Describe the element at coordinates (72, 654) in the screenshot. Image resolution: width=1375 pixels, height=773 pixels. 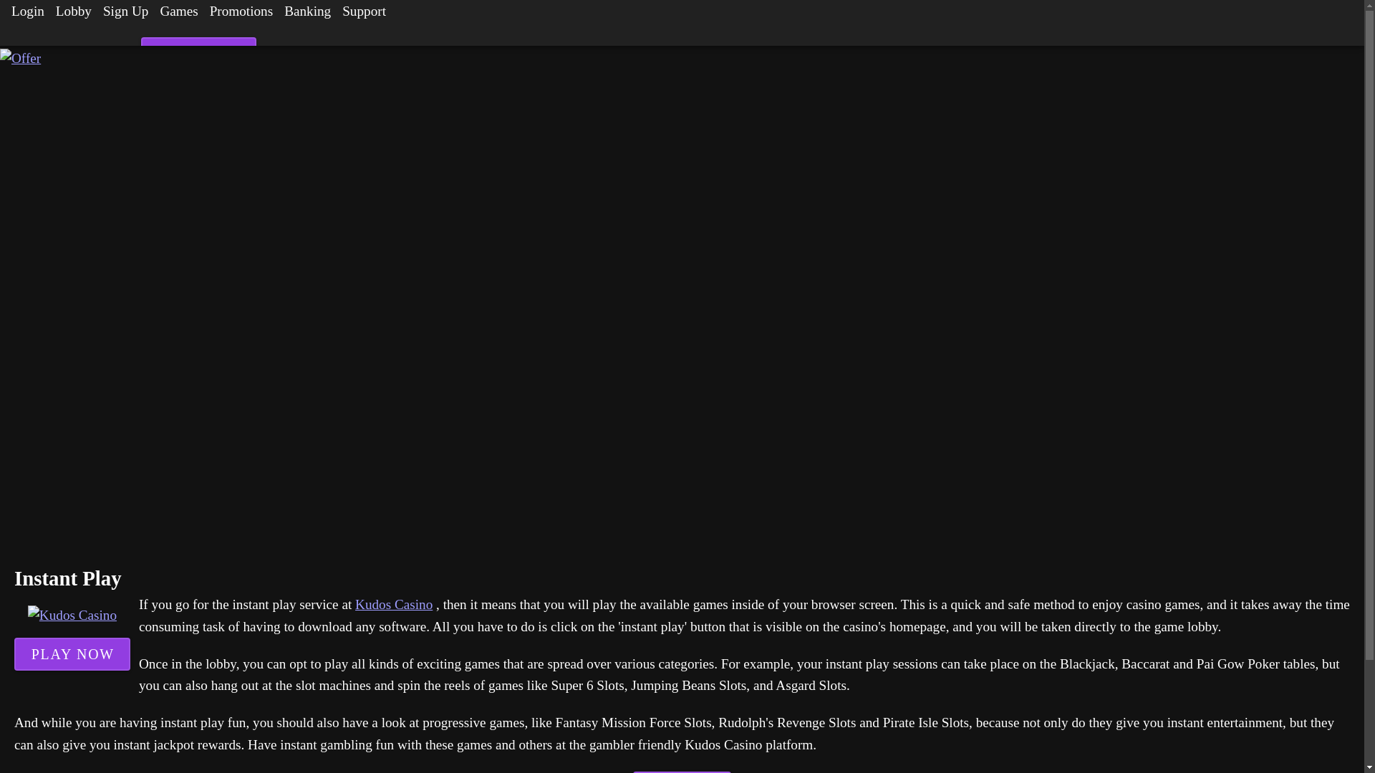
I see `PLAY NOW` at that location.